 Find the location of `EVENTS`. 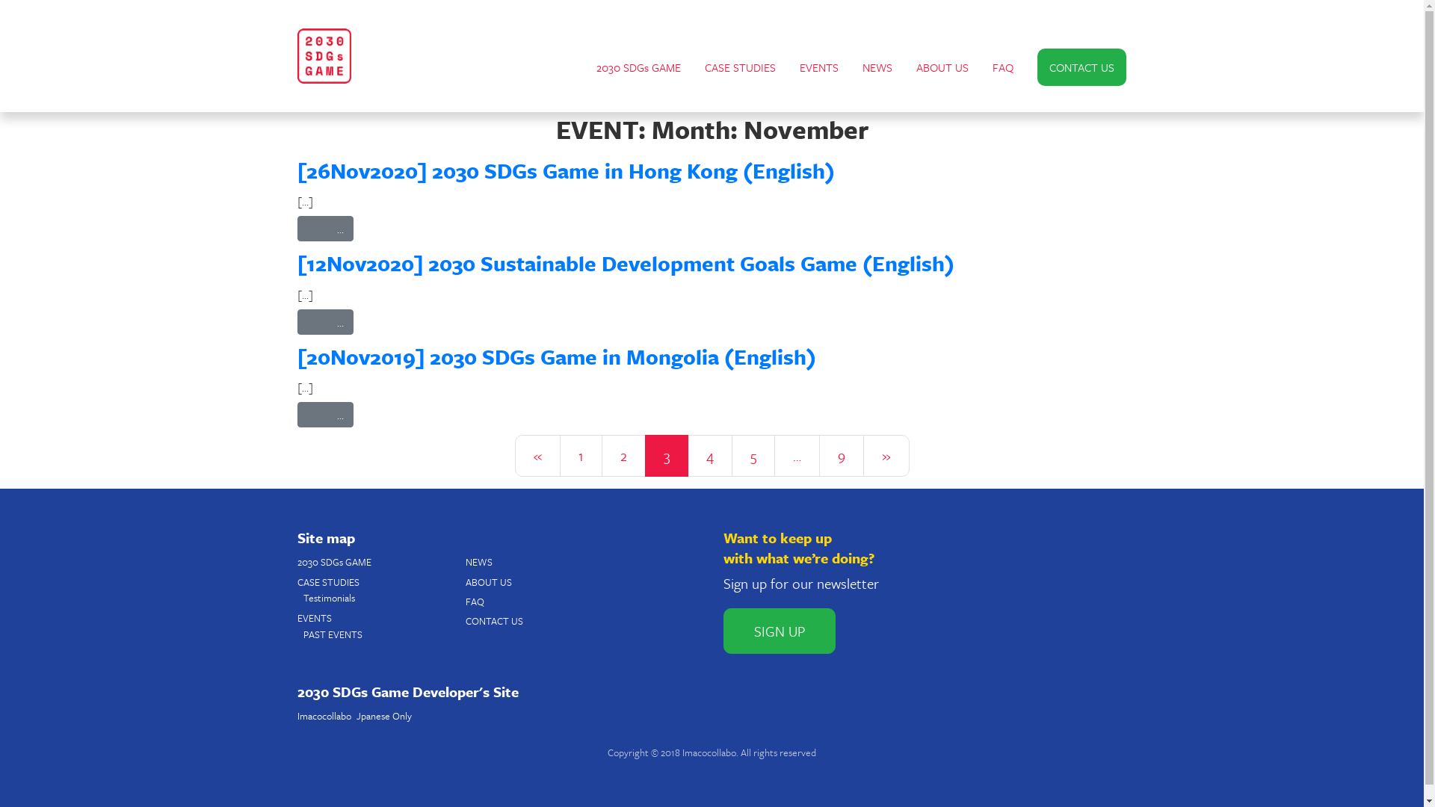

EVENTS is located at coordinates (819, 67).